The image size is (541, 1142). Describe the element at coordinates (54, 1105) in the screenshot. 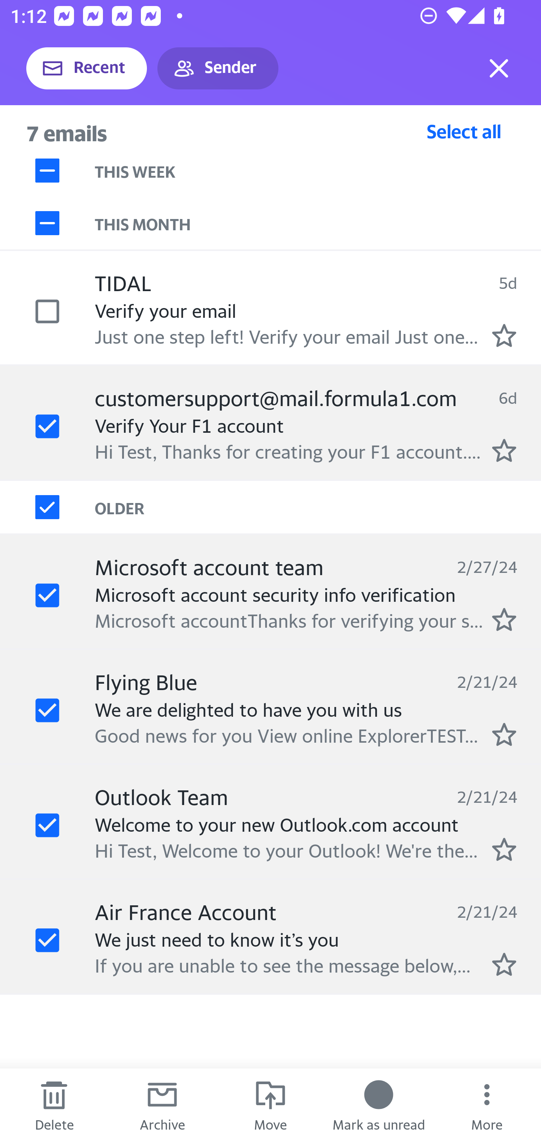

I see `Delete` at that location.